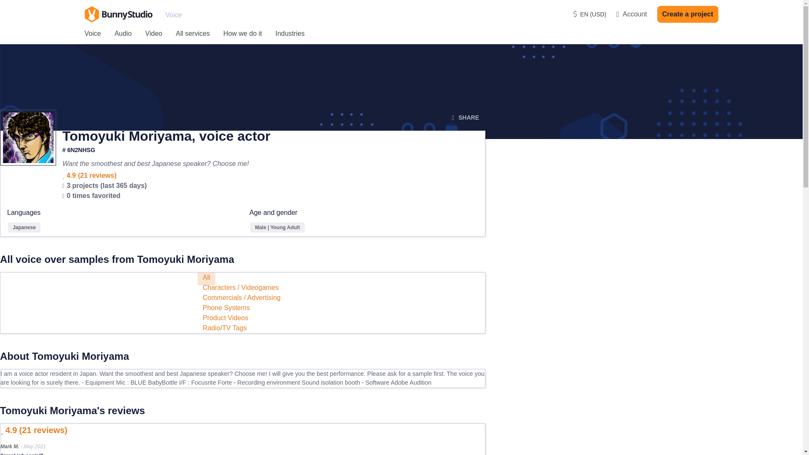 Image resolution: width=809 pixels, height=455 pixels. I want to click on Audio, so click(123, 34).